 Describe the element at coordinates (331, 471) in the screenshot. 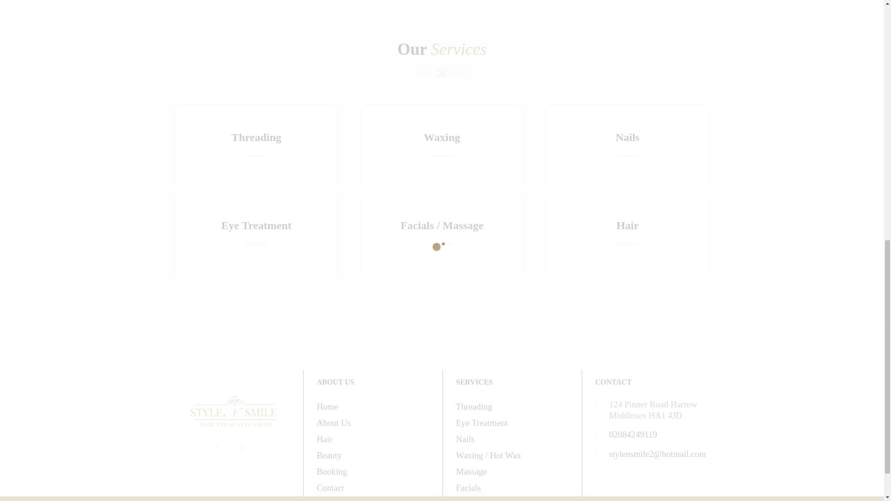

I see `Booking` at that location.